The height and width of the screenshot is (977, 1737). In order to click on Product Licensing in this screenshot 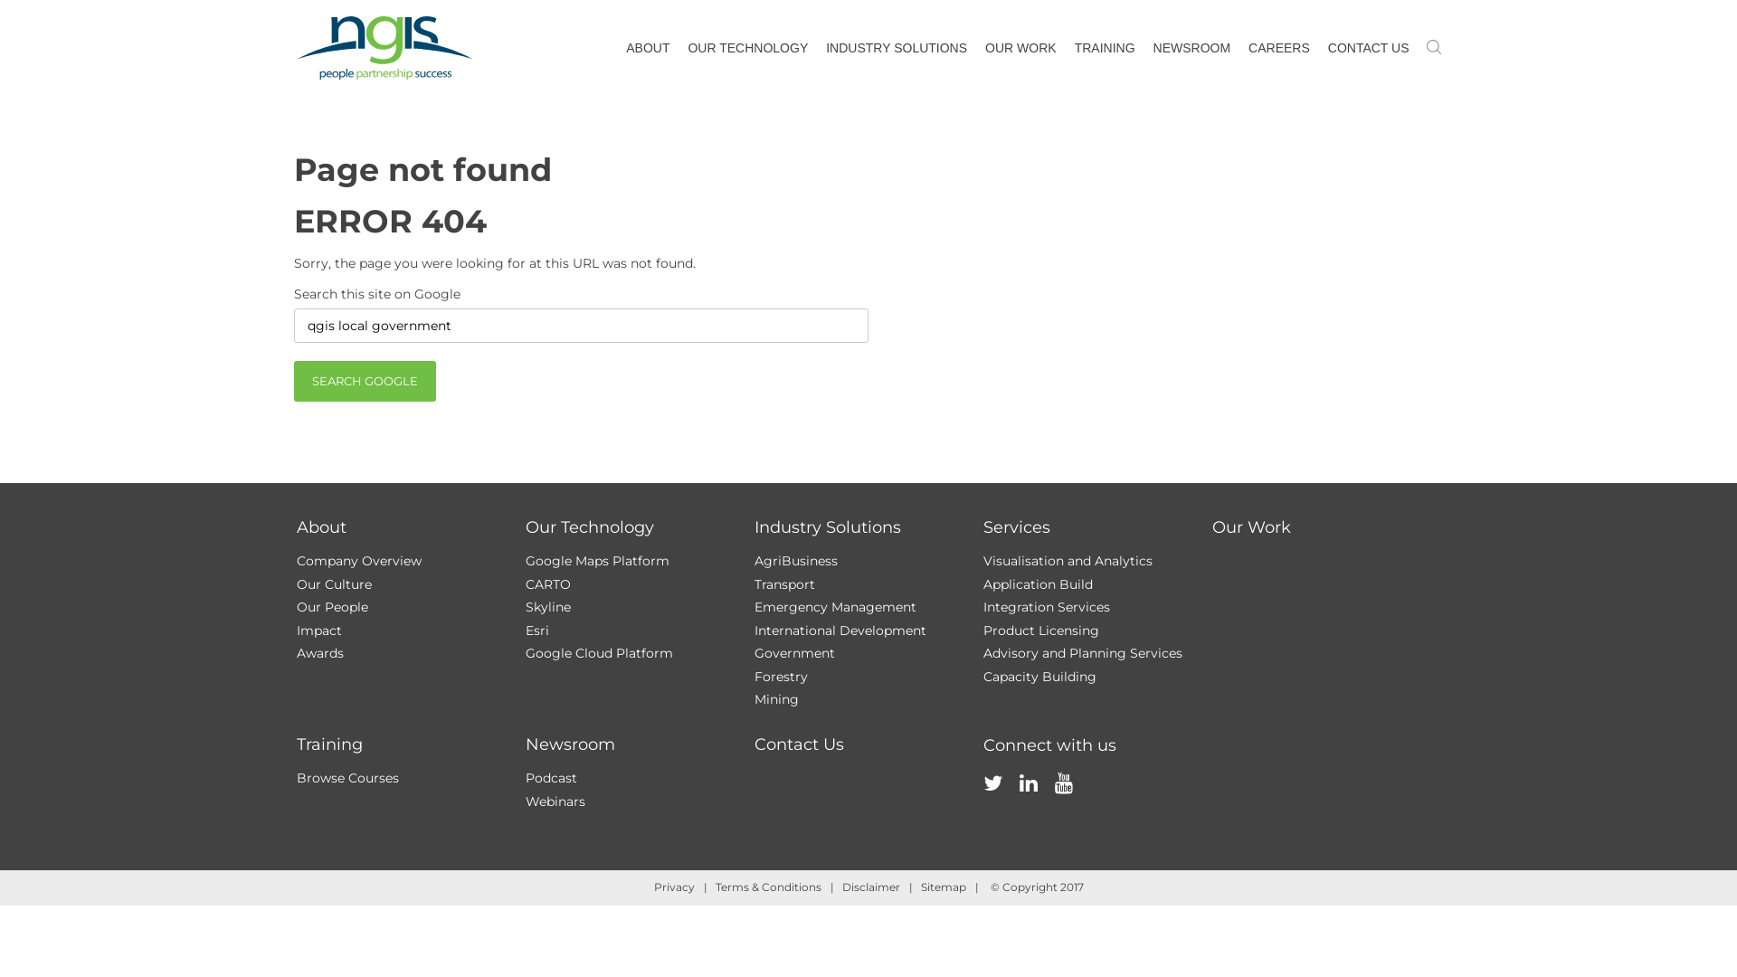, I will do `click(1040, 631)`.